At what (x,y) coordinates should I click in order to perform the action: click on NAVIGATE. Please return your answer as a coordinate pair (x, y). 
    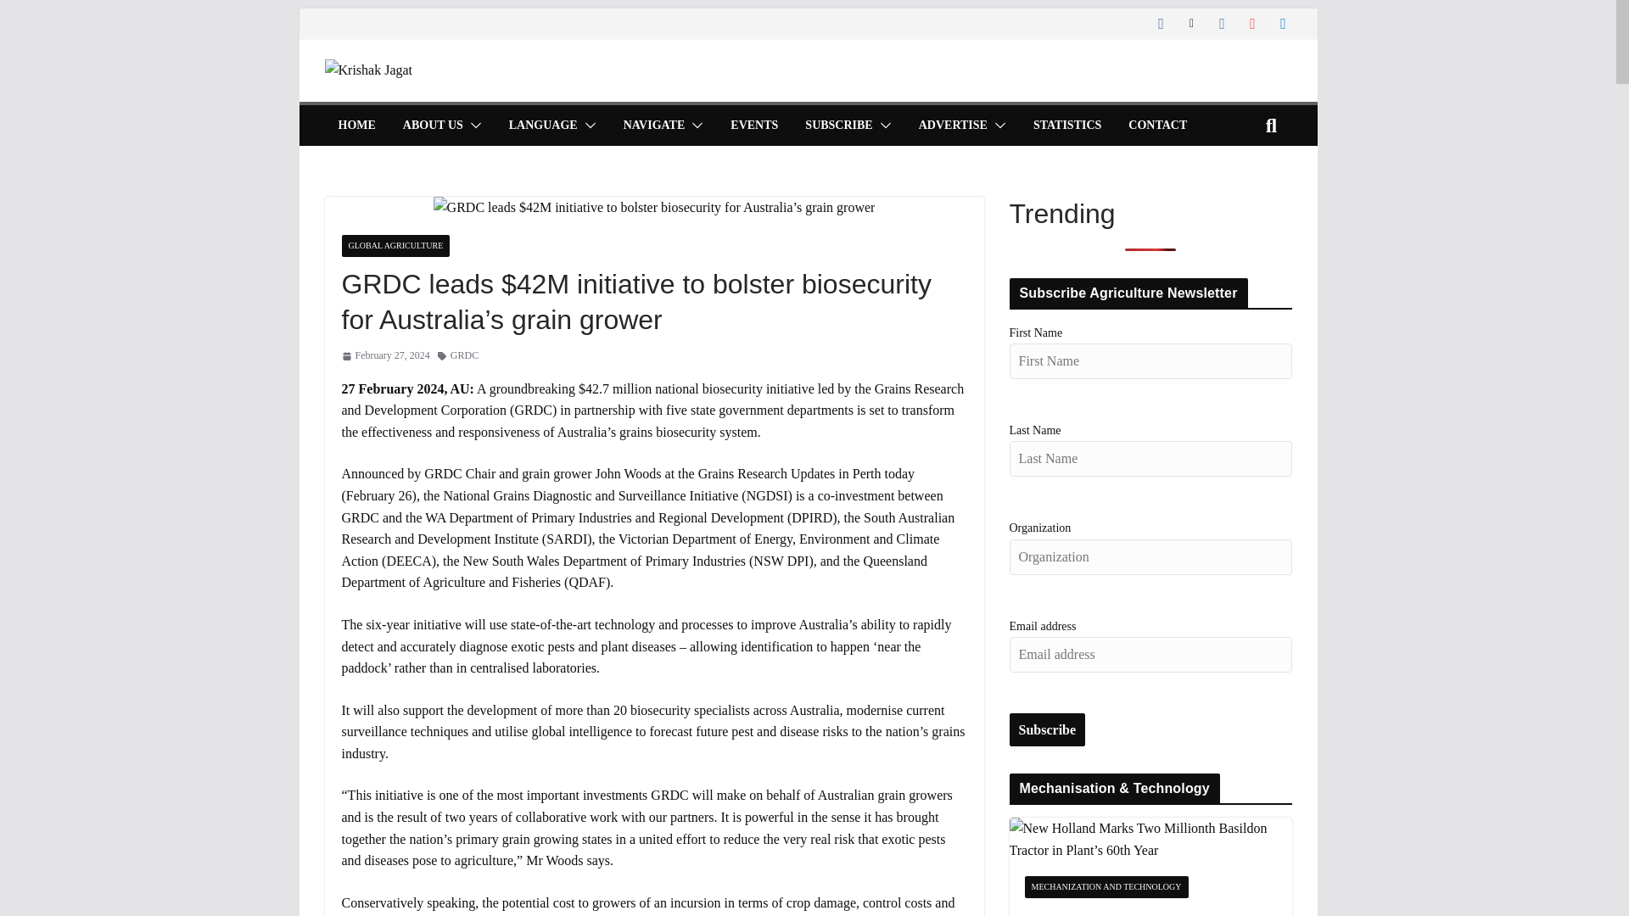
    Looking at the image, I should click on (655, 126).